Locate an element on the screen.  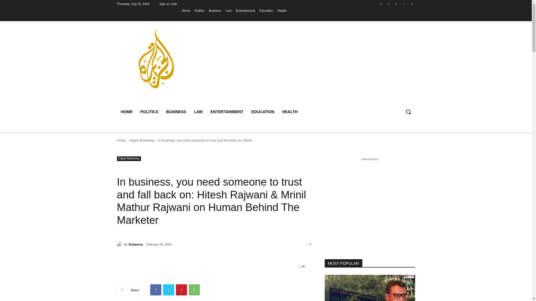
Home is located at coordinates (121, 140).